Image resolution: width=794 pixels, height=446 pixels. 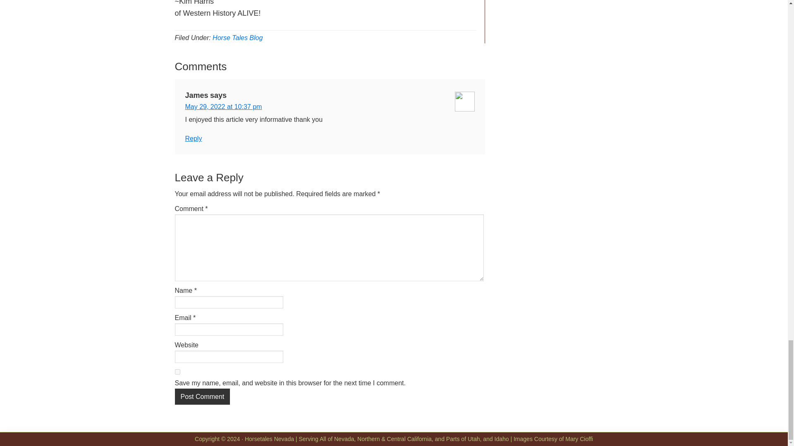 I want to click on Horse Tales Blog, so click(x=237, y=38).